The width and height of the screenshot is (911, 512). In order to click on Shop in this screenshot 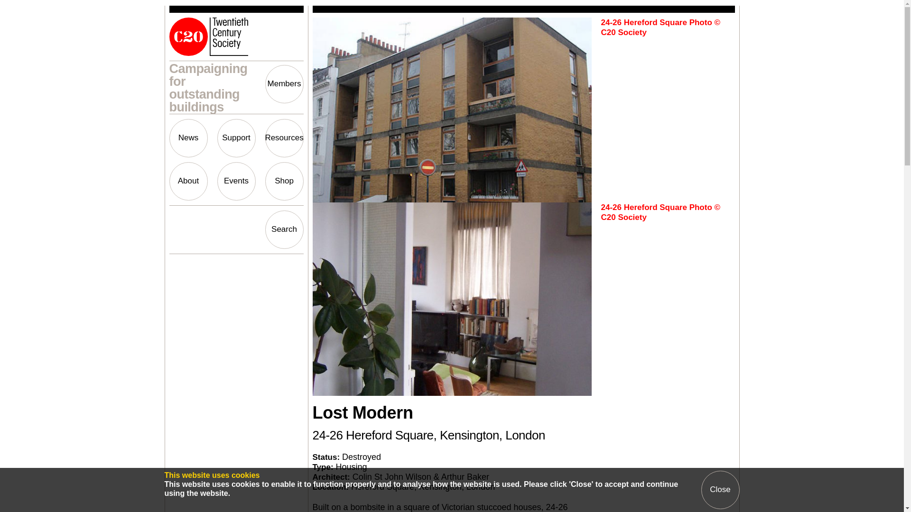, I will do `click(284, 181)`.